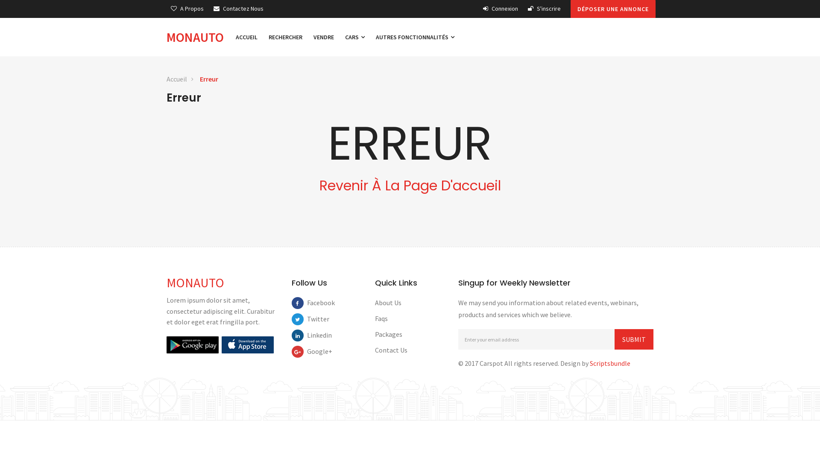  I want to click on S'Inscrire, so click(544, 9).